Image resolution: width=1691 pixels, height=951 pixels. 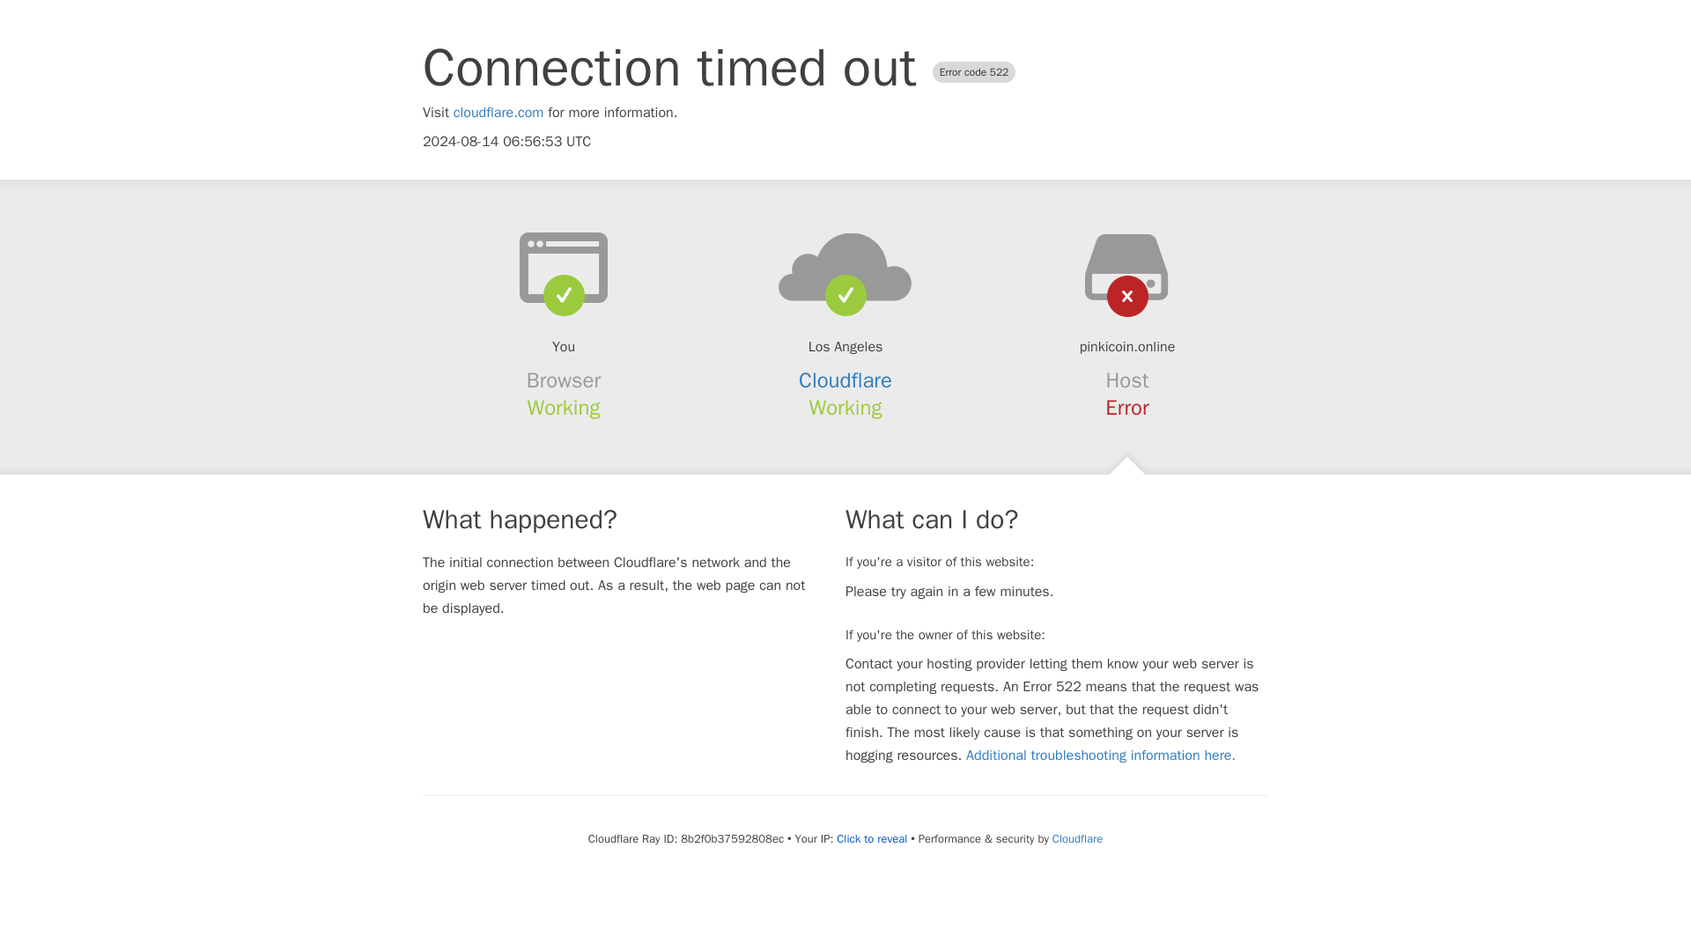 I want to click on Additional troubleshooting information here., so click(x=1101, y=756).